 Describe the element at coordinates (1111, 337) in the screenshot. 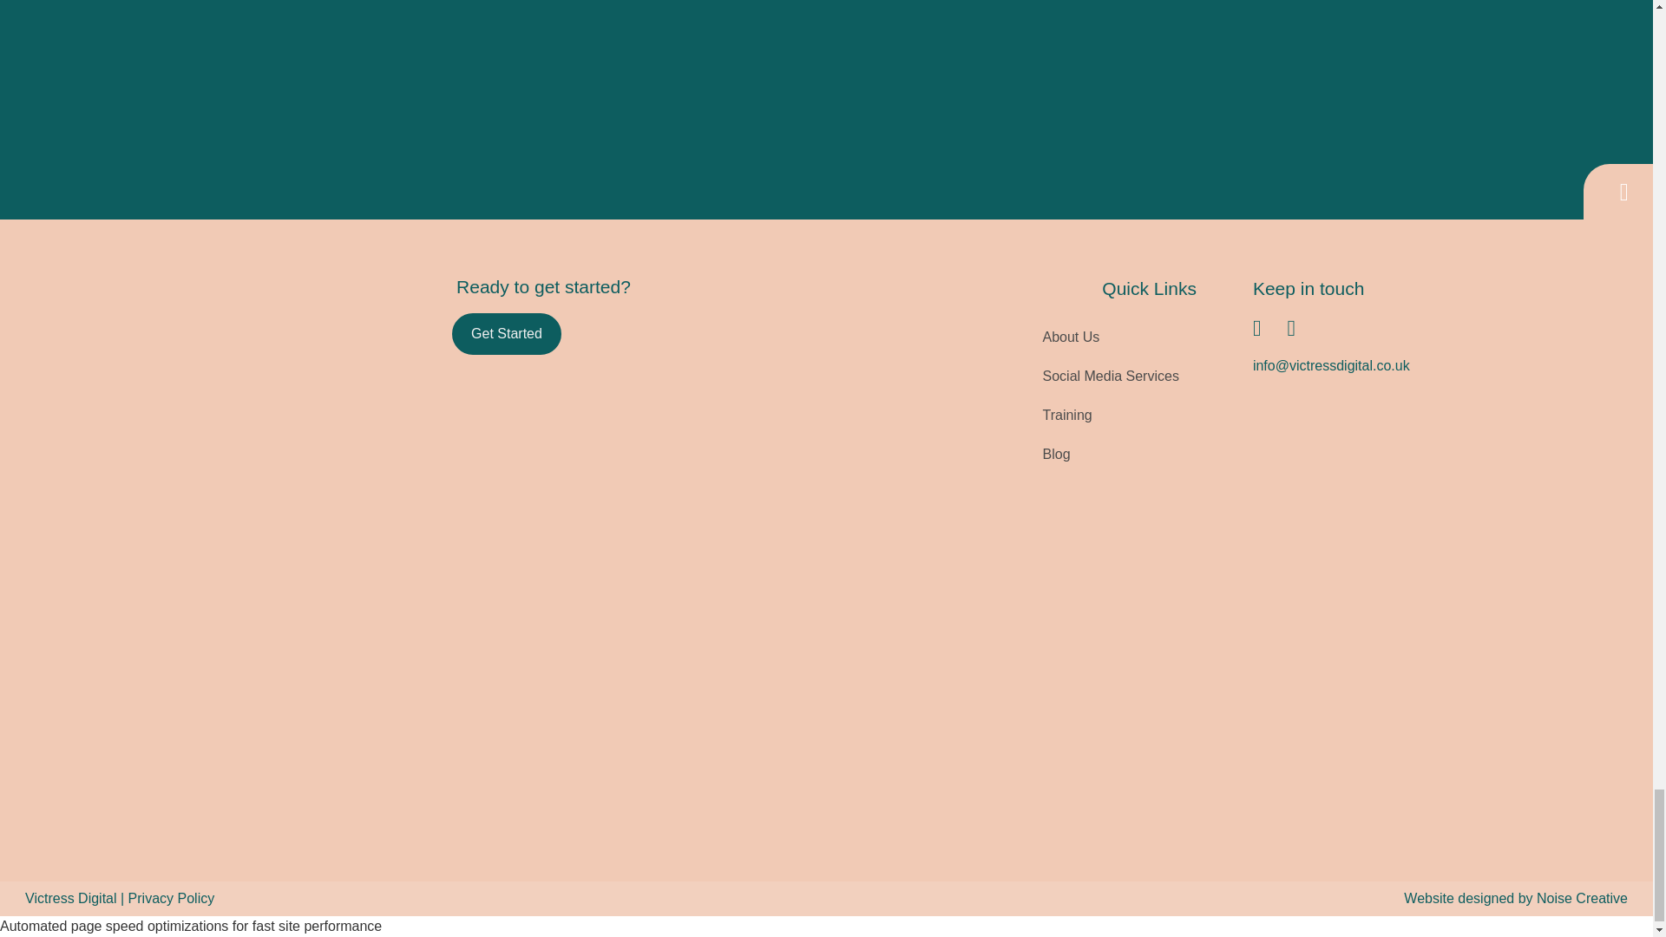

I see `About Us` at that location.